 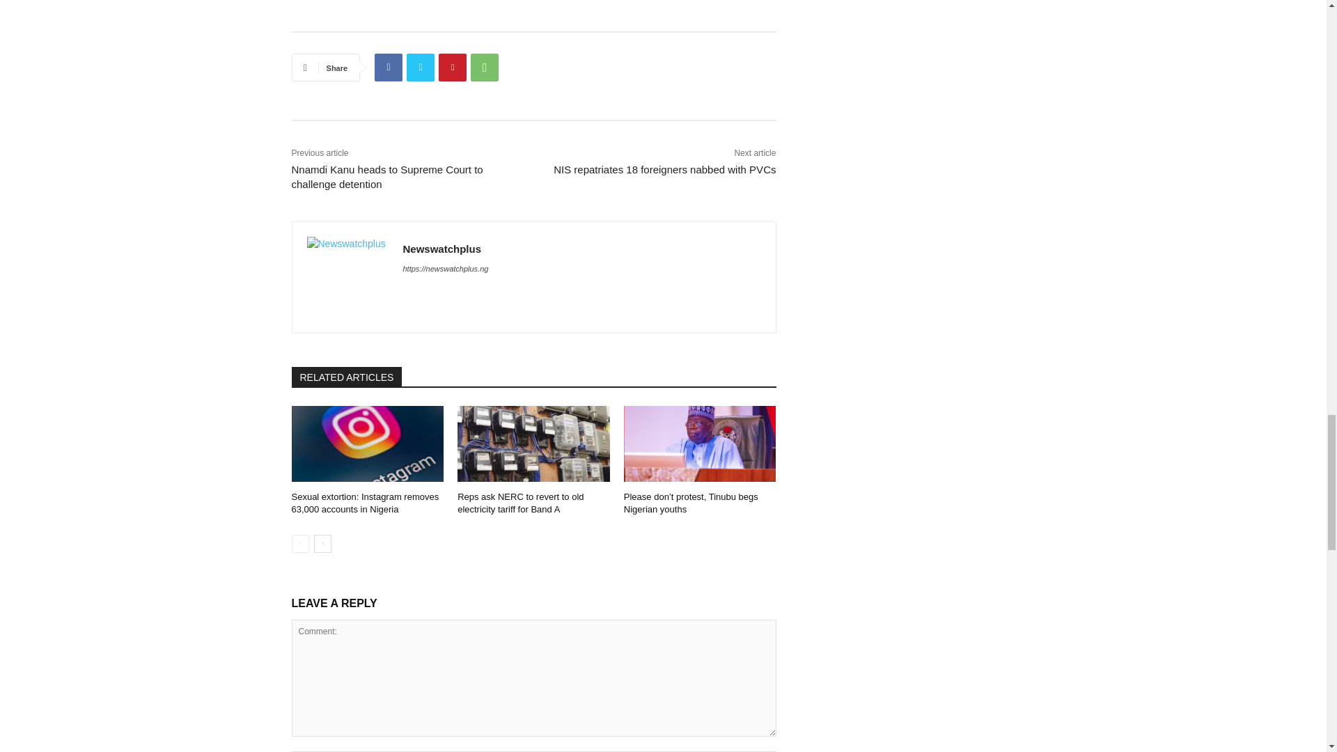 I want to click on WhatsApp, so click(x=485, y=67).